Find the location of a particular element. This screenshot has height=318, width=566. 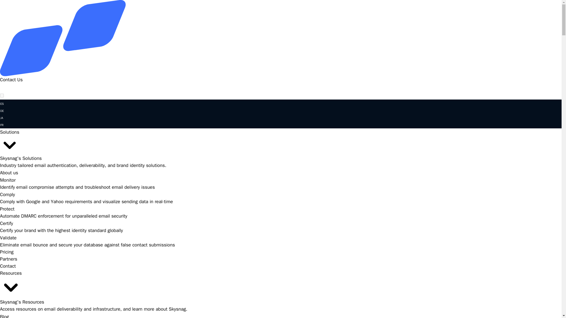

DE is located at coordinates (2, 111).